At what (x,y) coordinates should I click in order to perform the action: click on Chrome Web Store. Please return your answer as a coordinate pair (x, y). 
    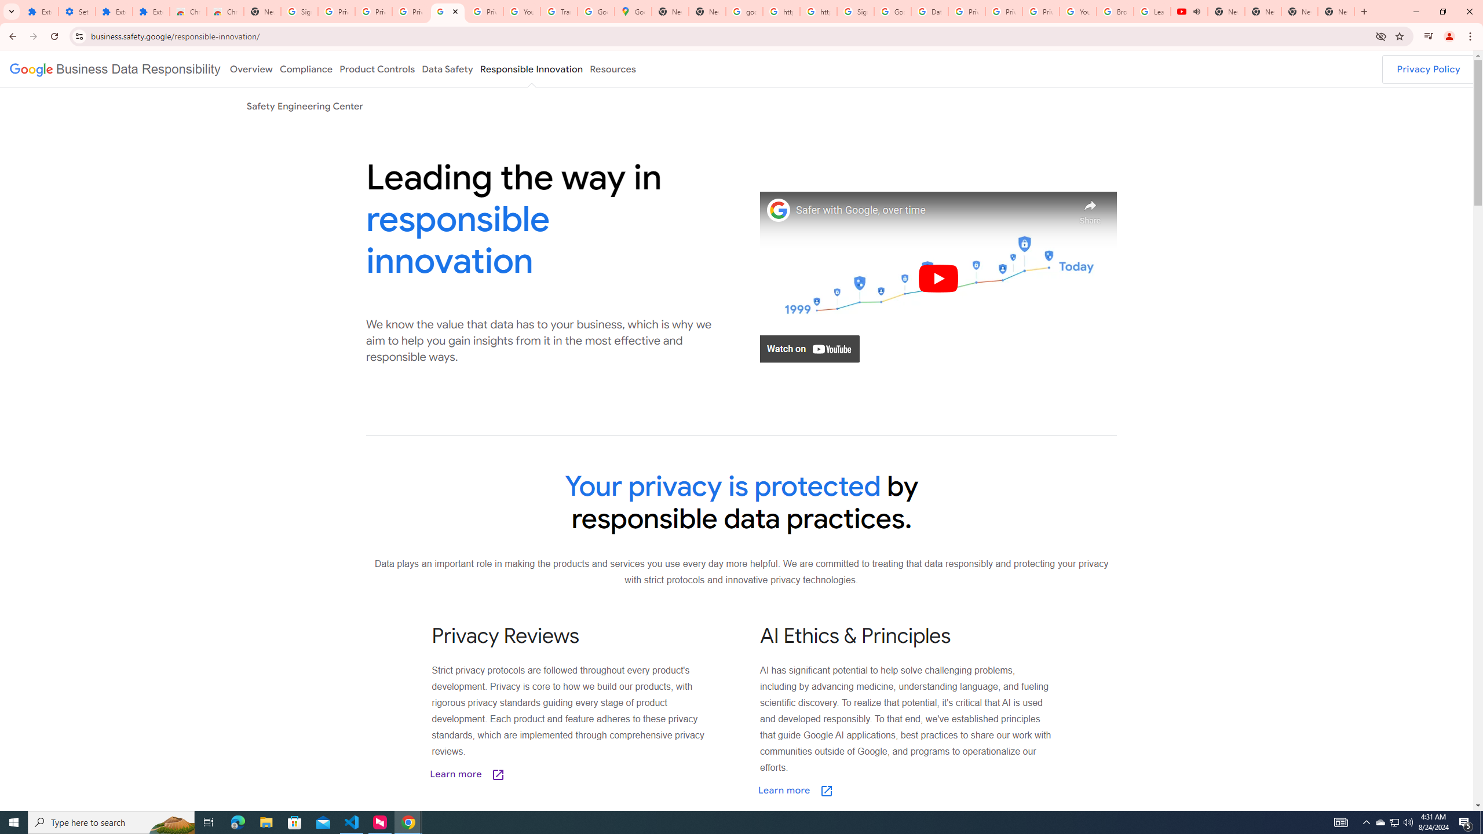
    Looking at the image, I should click on (188, 12).